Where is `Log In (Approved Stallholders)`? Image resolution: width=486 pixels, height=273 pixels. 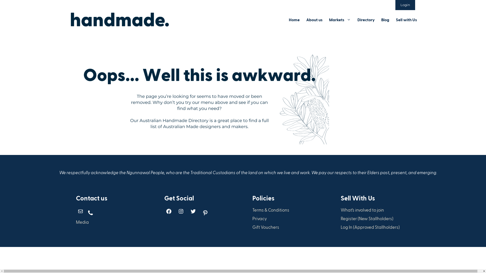
Log In (Approved Stallholders) is located at coordinates (370, 227).